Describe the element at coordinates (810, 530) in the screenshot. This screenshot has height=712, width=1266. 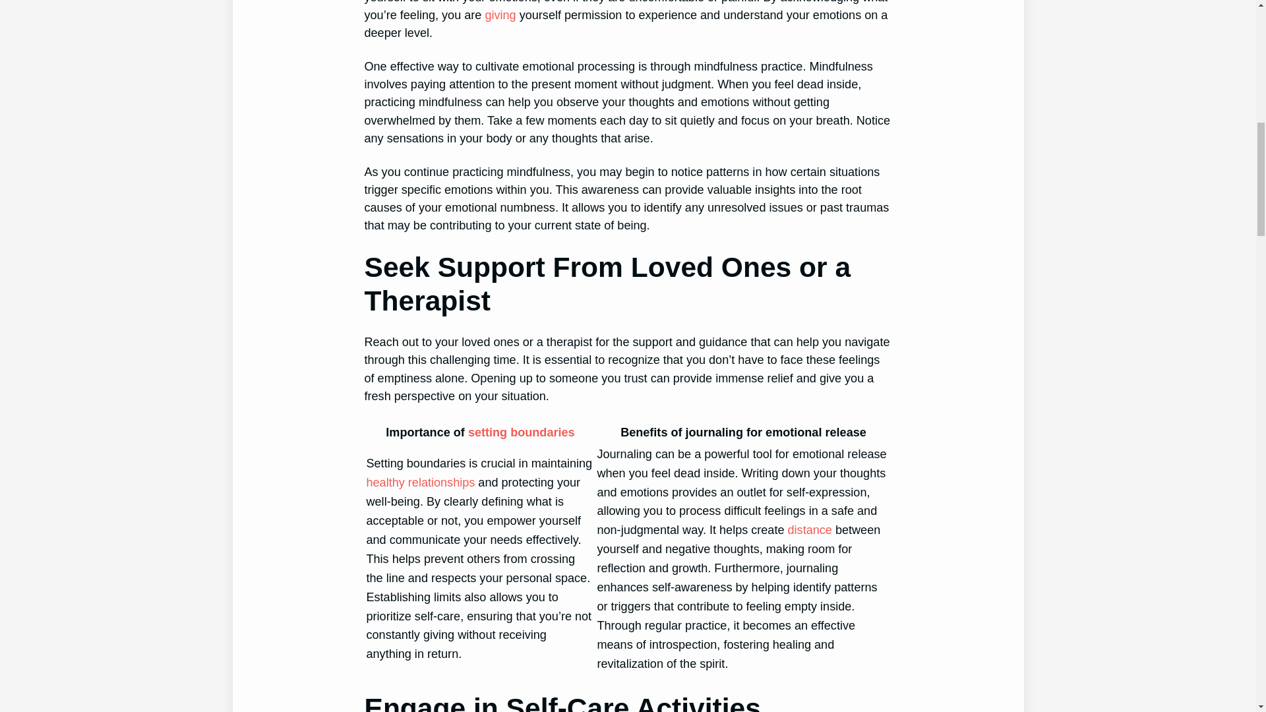
I see `distance` at that location.